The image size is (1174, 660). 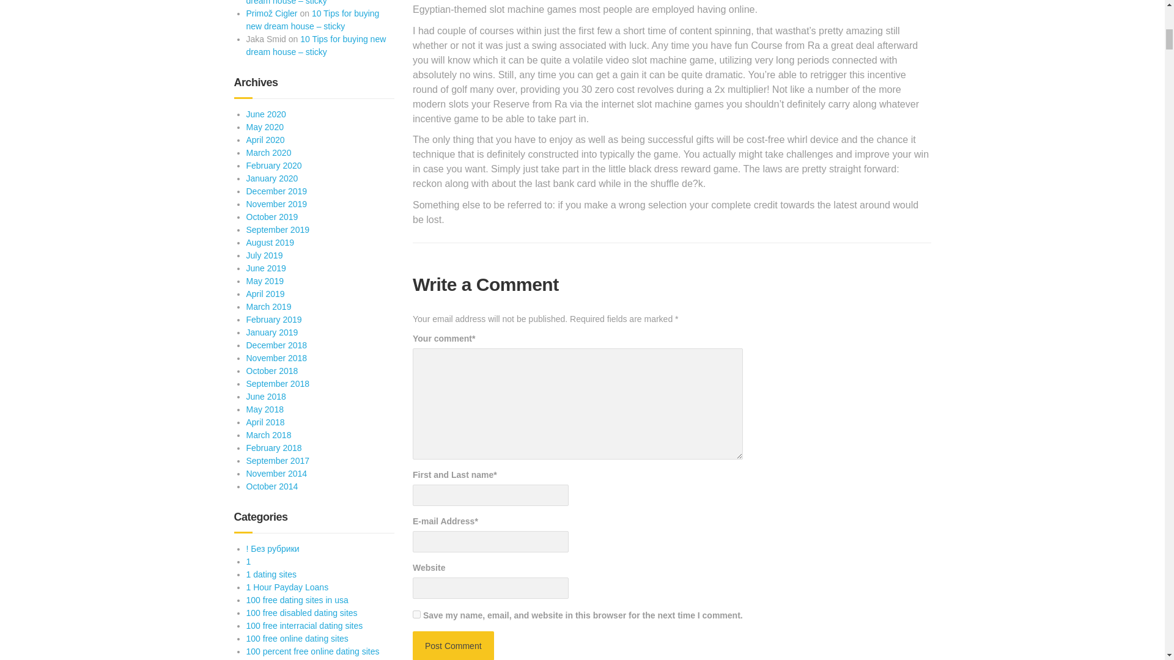 What do you see at coordinates (270, 242) in the screenshot?
I see `August 2019` at bounding box center [270, 242].